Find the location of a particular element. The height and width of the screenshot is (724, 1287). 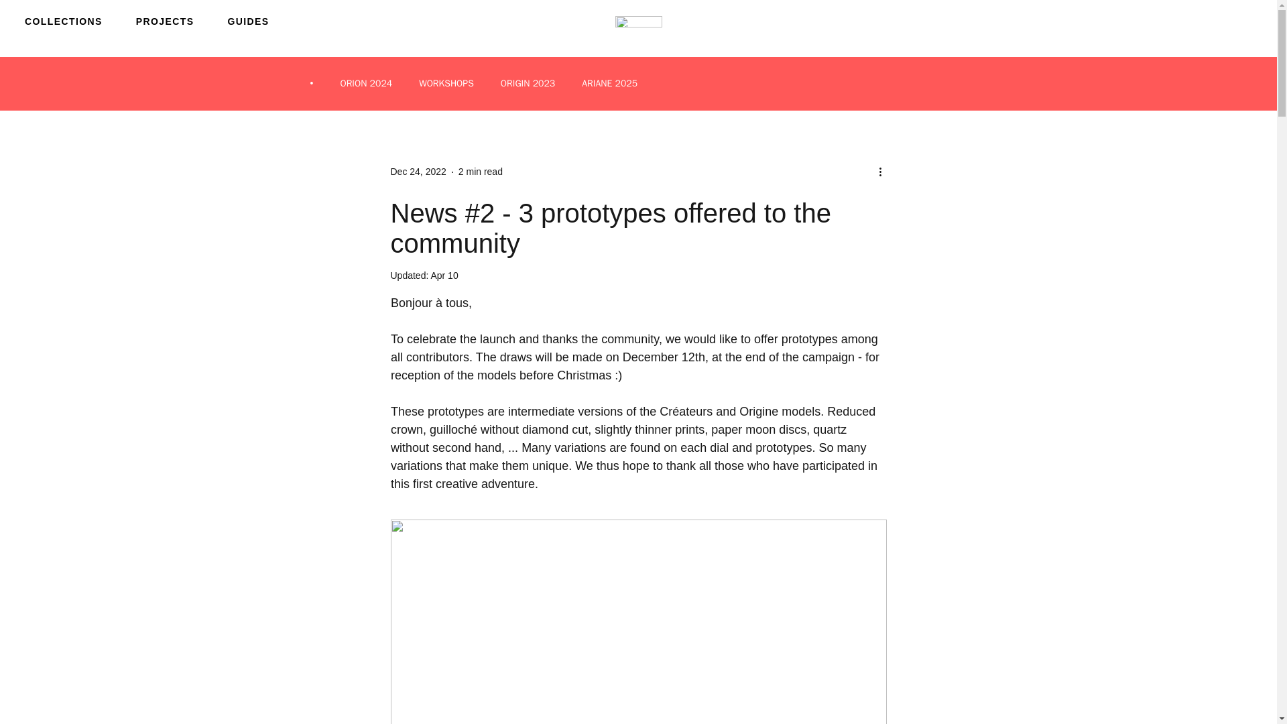

GUIDES is located at coordinates (248, 21).